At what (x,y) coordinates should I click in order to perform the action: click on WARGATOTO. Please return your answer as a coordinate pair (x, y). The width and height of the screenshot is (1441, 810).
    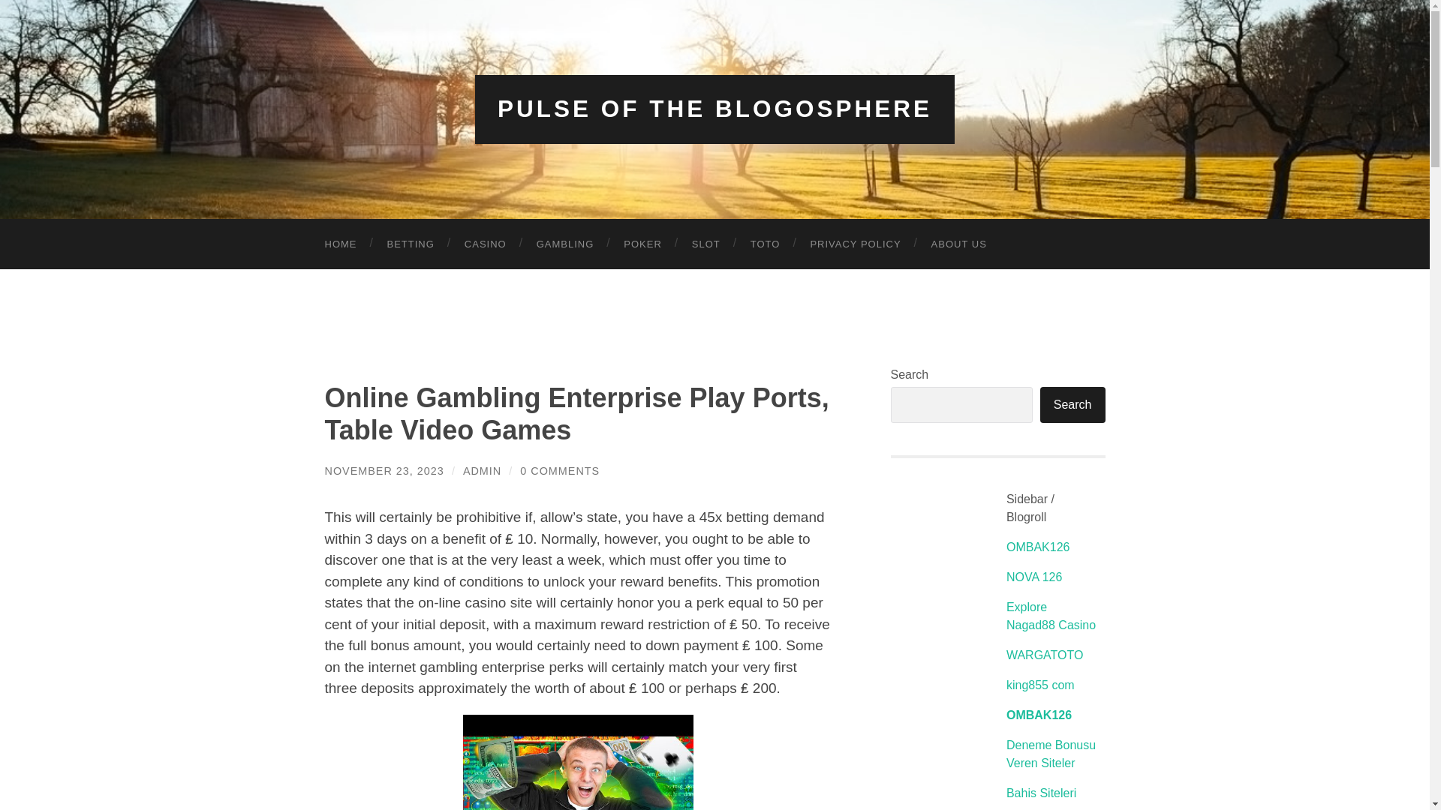
    Looking at the image, I should click on (1045, 655).